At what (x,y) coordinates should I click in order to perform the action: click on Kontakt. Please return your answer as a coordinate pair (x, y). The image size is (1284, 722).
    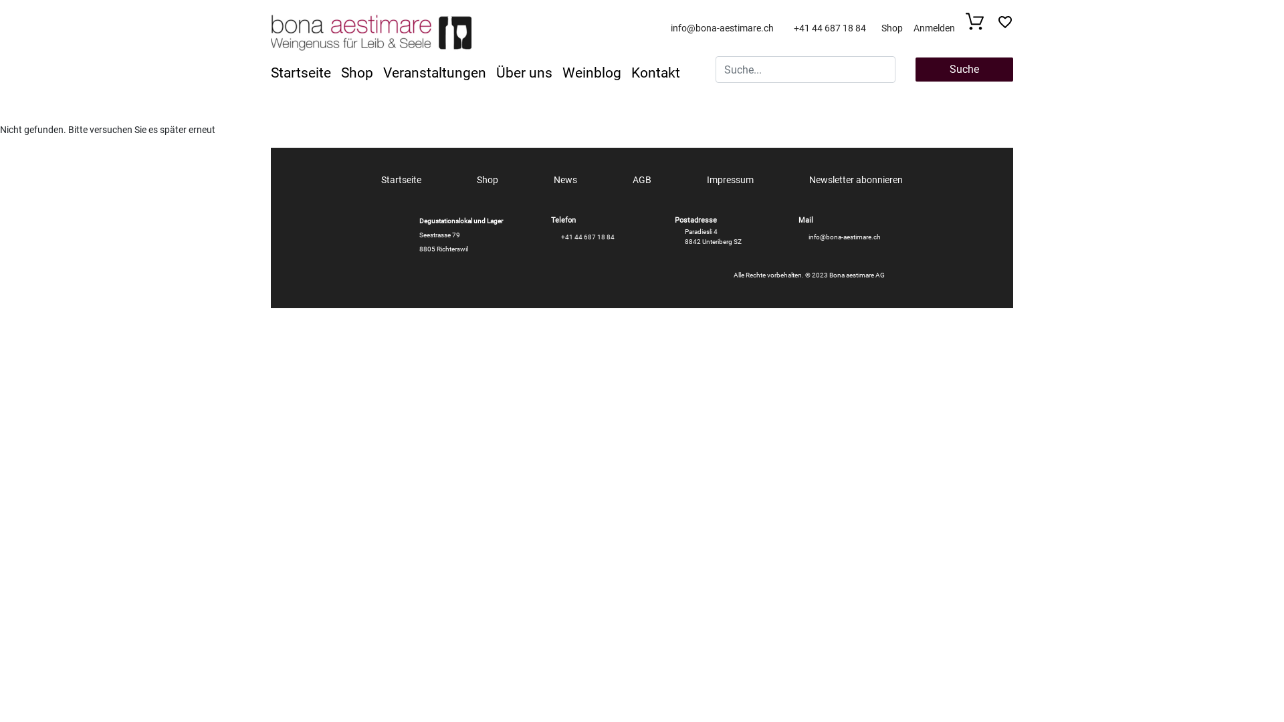
    Looking at the image, I should click on (661, 73).